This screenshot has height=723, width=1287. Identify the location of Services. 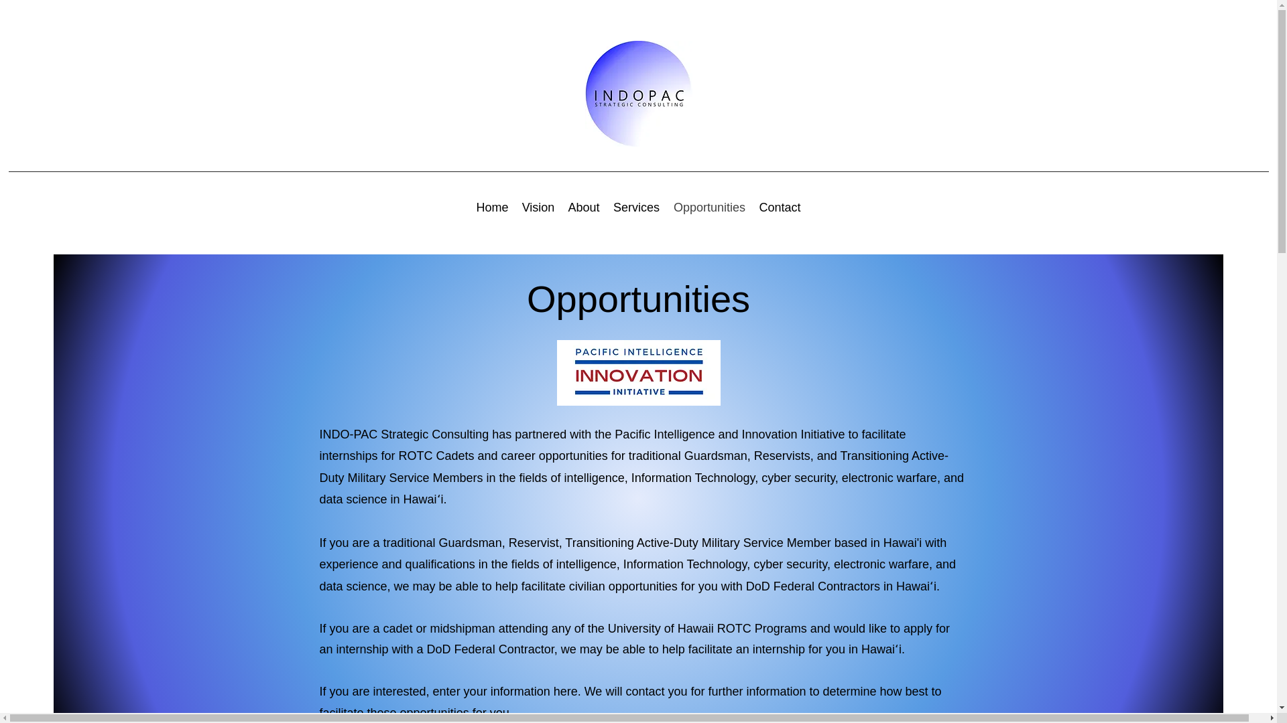
(636, 208).